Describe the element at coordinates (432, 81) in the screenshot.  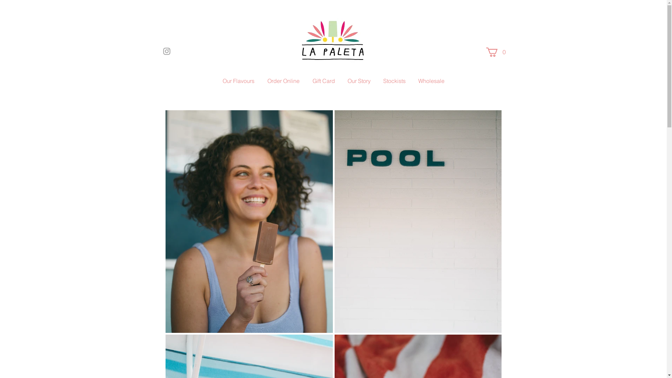
I see `Wholesale` at that location.